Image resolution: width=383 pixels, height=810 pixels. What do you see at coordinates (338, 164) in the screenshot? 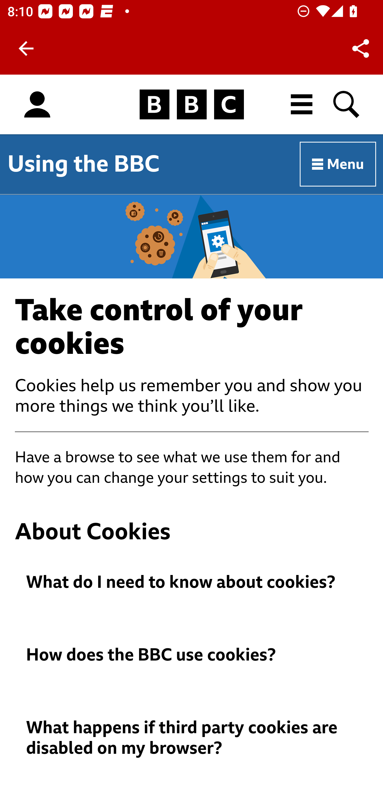
I see `Menu` at bounding box center [338, 164].